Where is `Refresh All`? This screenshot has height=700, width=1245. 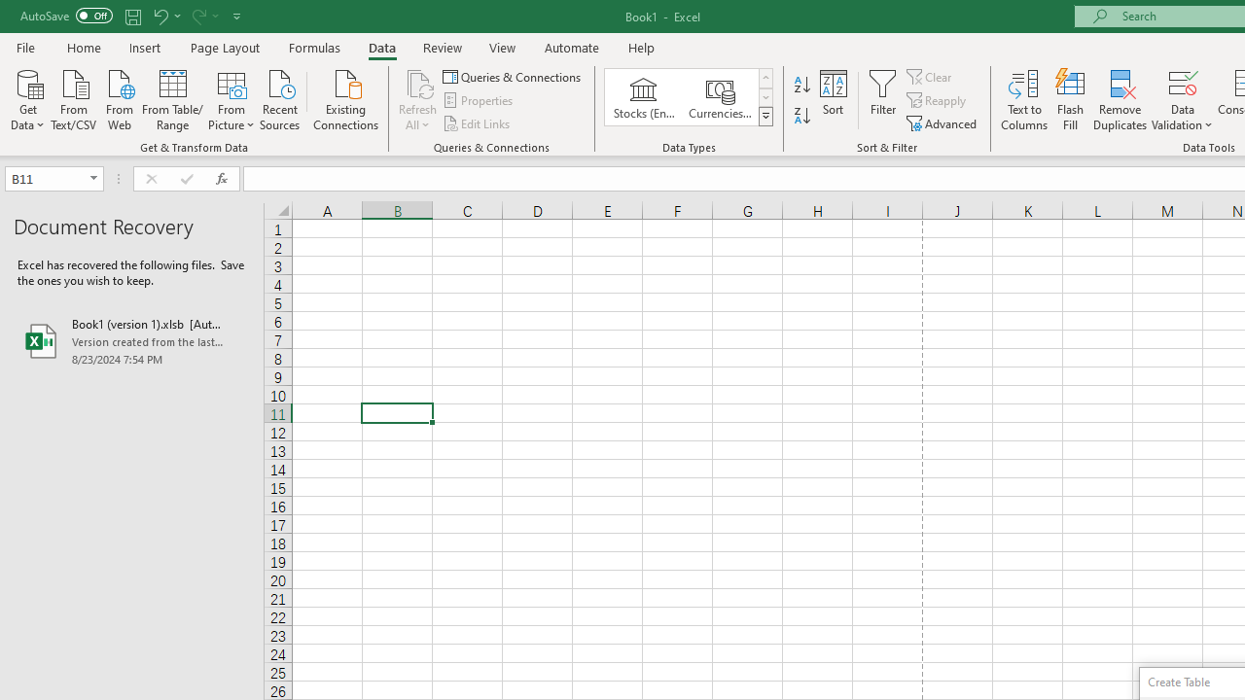 Refresh All is located at coordinates (418, 82).